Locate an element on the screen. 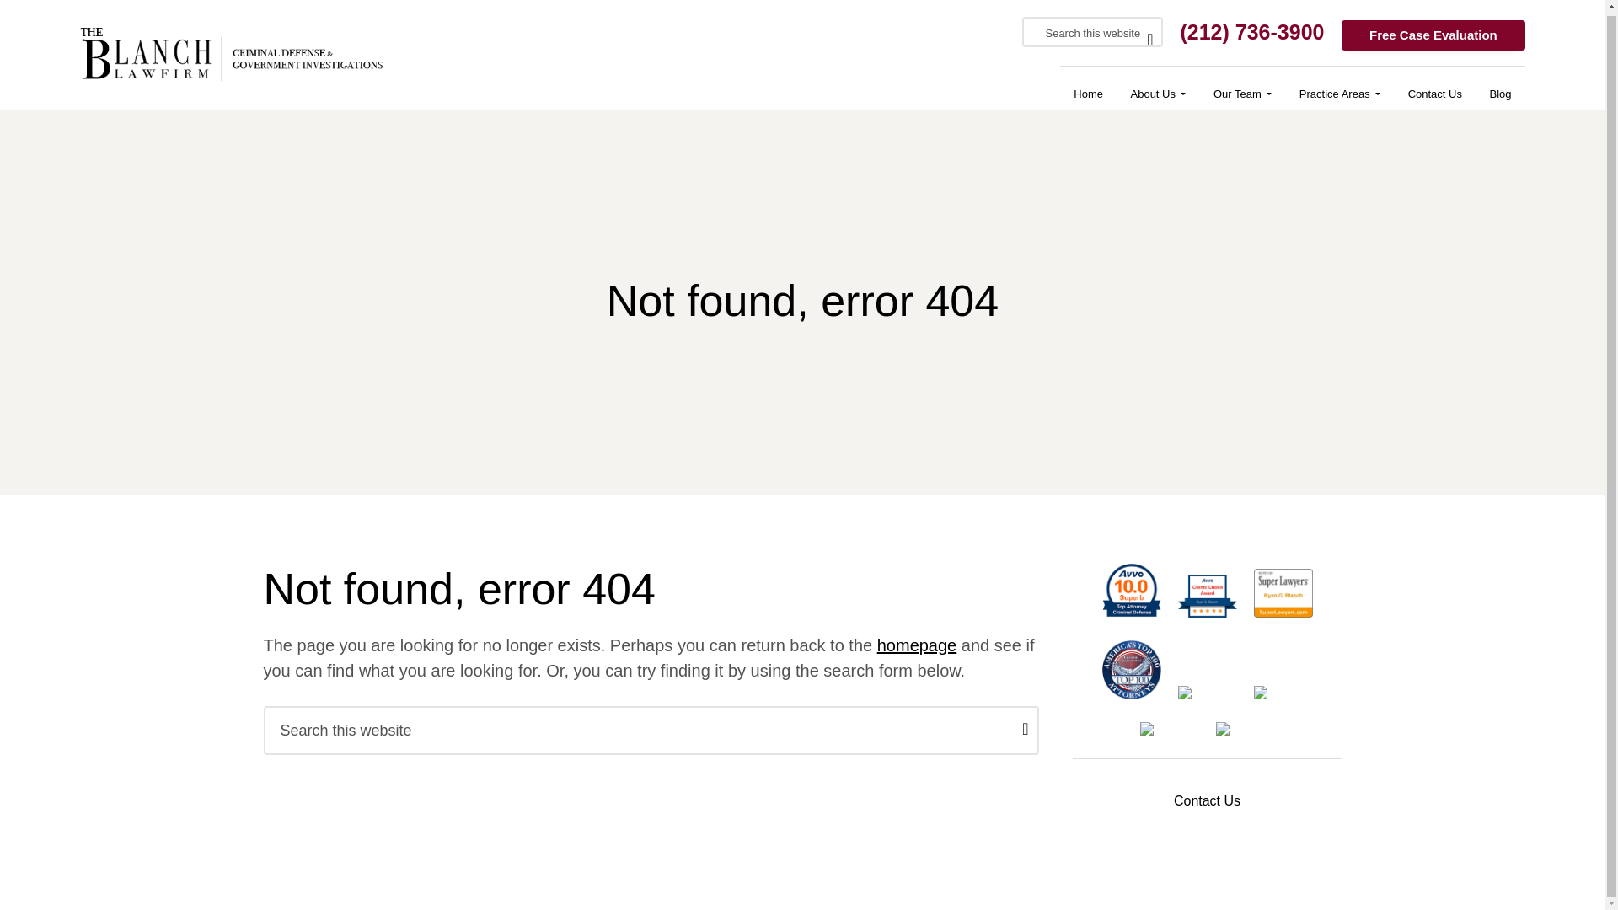  Contact Us is located at coordinates (1434, 90).